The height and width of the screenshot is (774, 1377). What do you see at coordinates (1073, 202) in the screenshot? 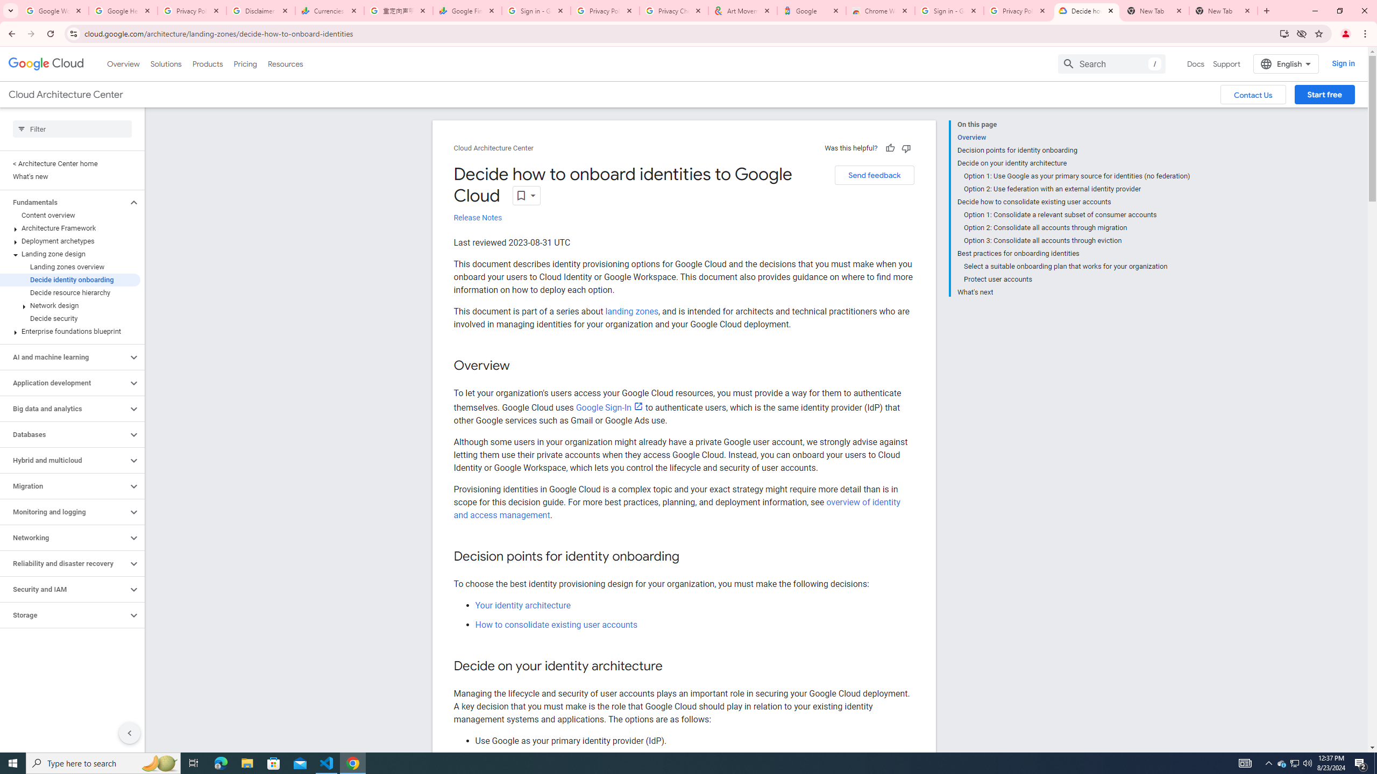
I see `Decide how to consolidate existing user accounts` at bounding box center [1073, 202].